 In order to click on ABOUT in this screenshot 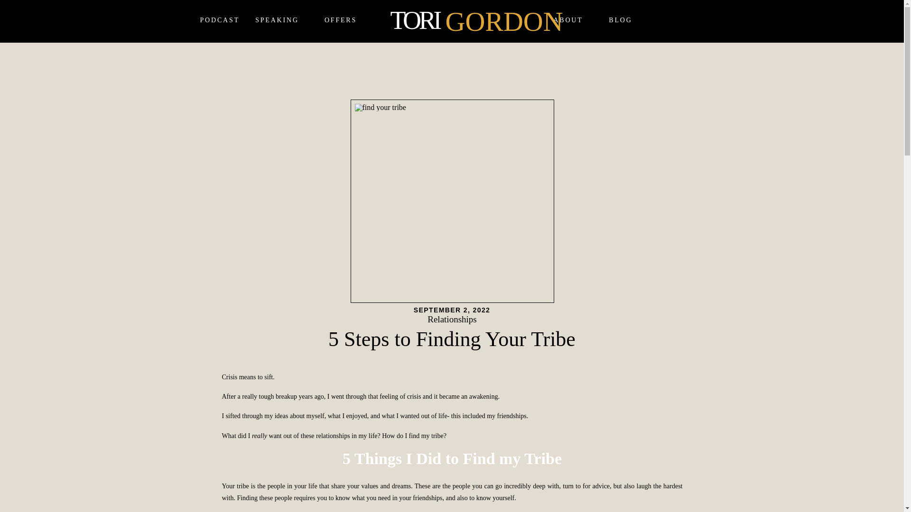, I will do `click(567, 21)`.